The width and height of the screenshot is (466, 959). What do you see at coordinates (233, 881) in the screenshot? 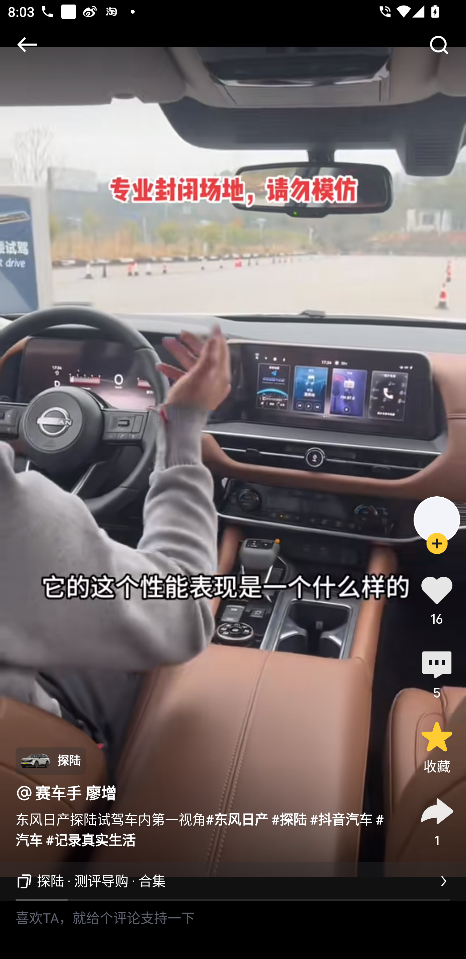
I see `探陆 · 测评导购 · 合集` at bounding box center [233, 881].